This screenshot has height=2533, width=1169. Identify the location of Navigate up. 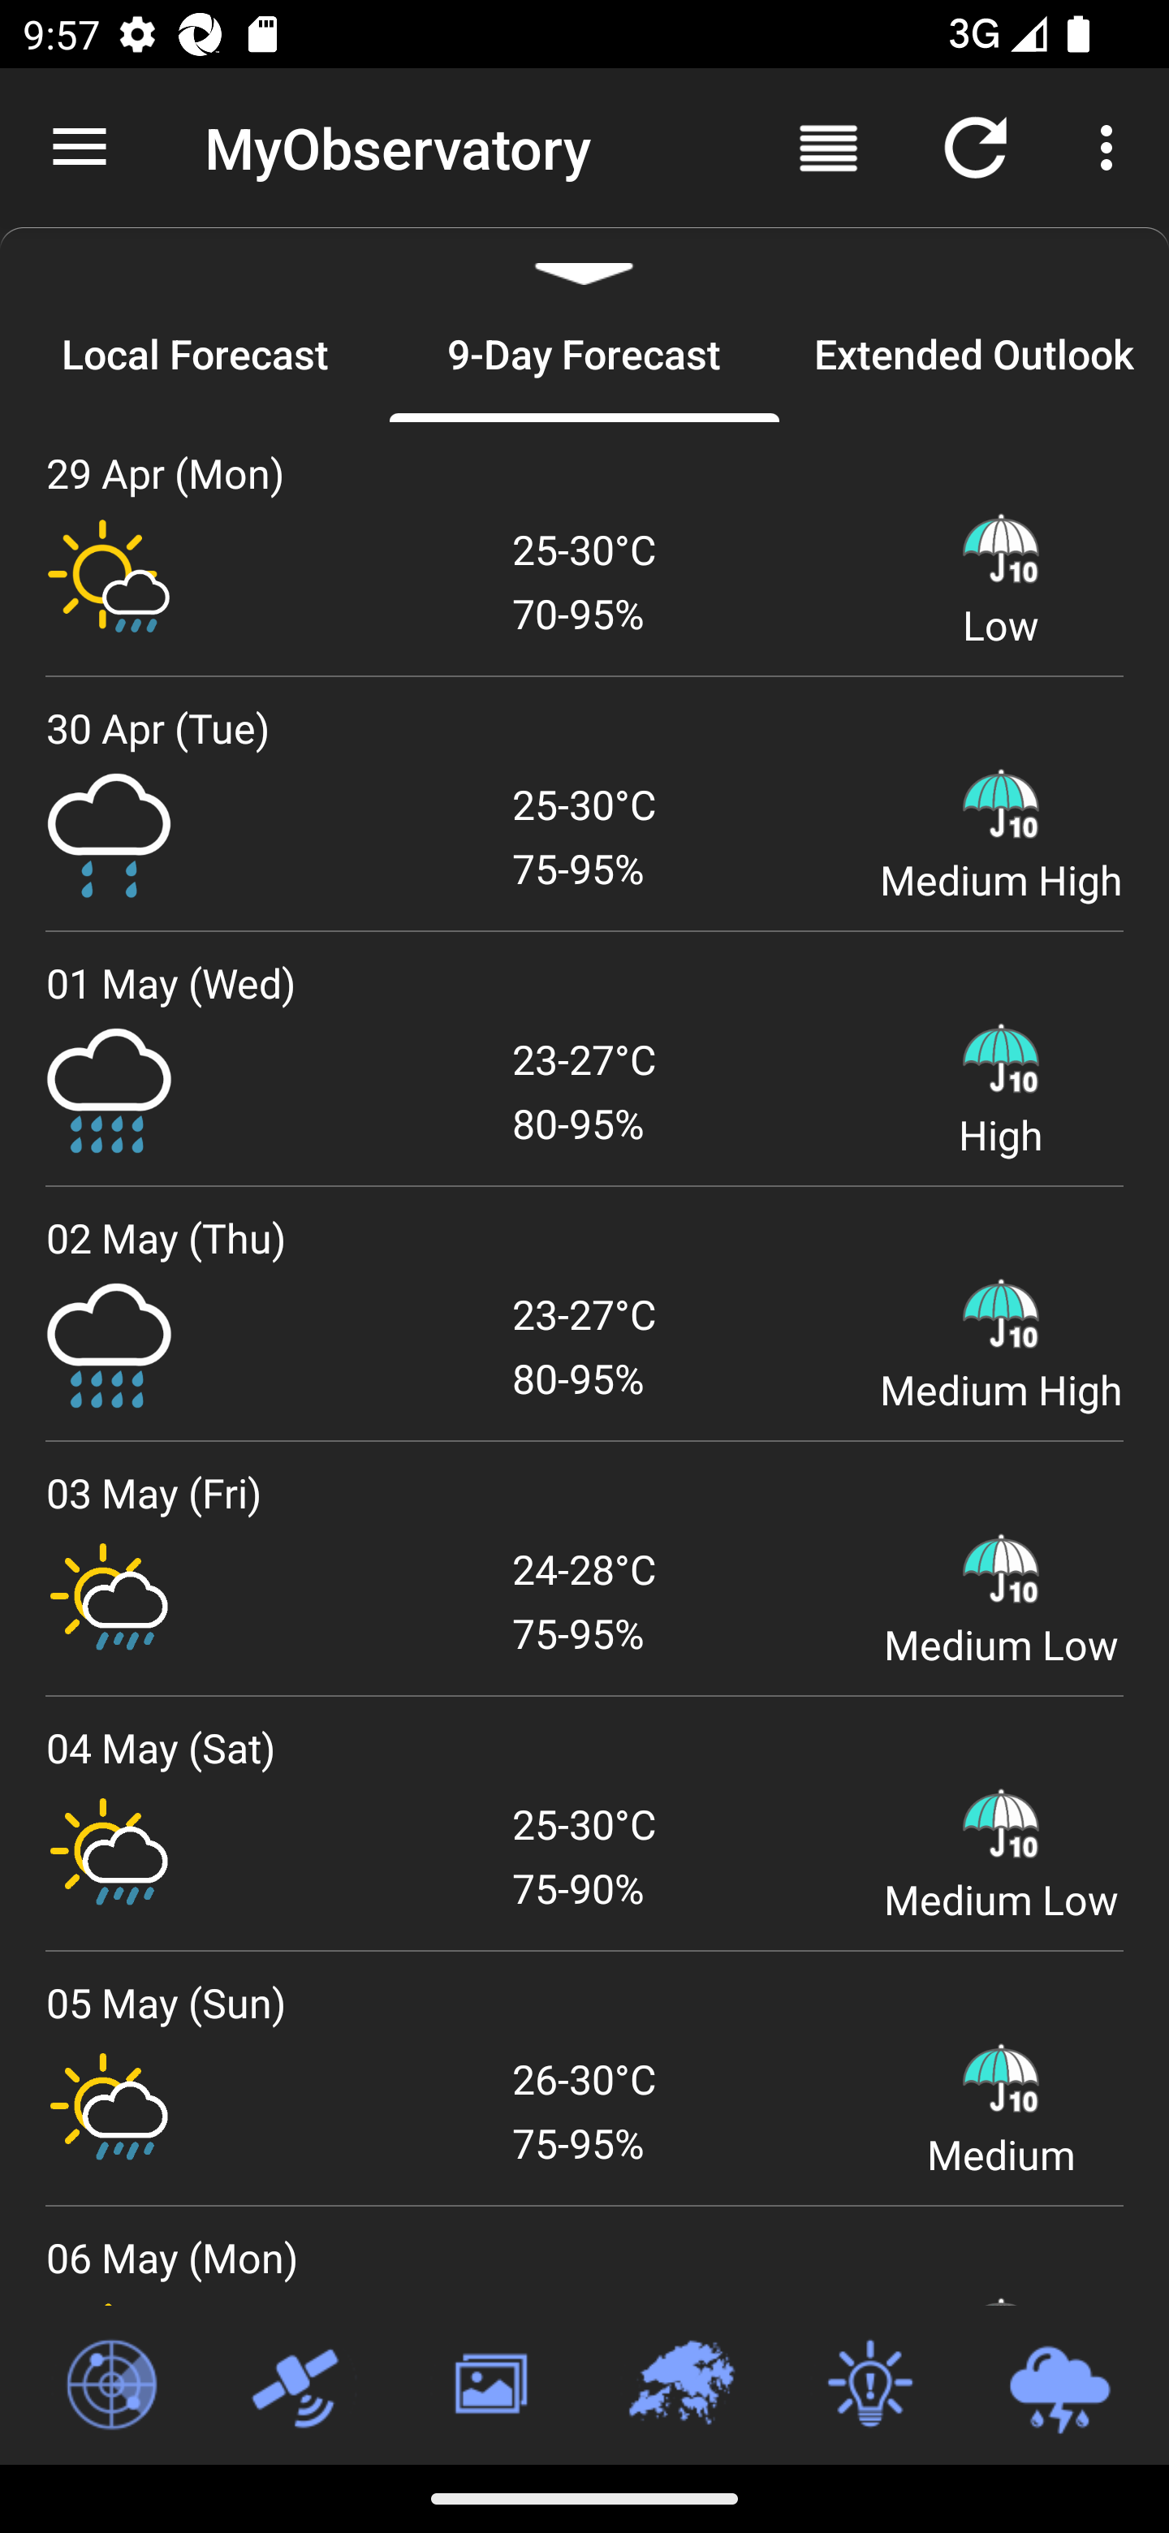
(80, 148).